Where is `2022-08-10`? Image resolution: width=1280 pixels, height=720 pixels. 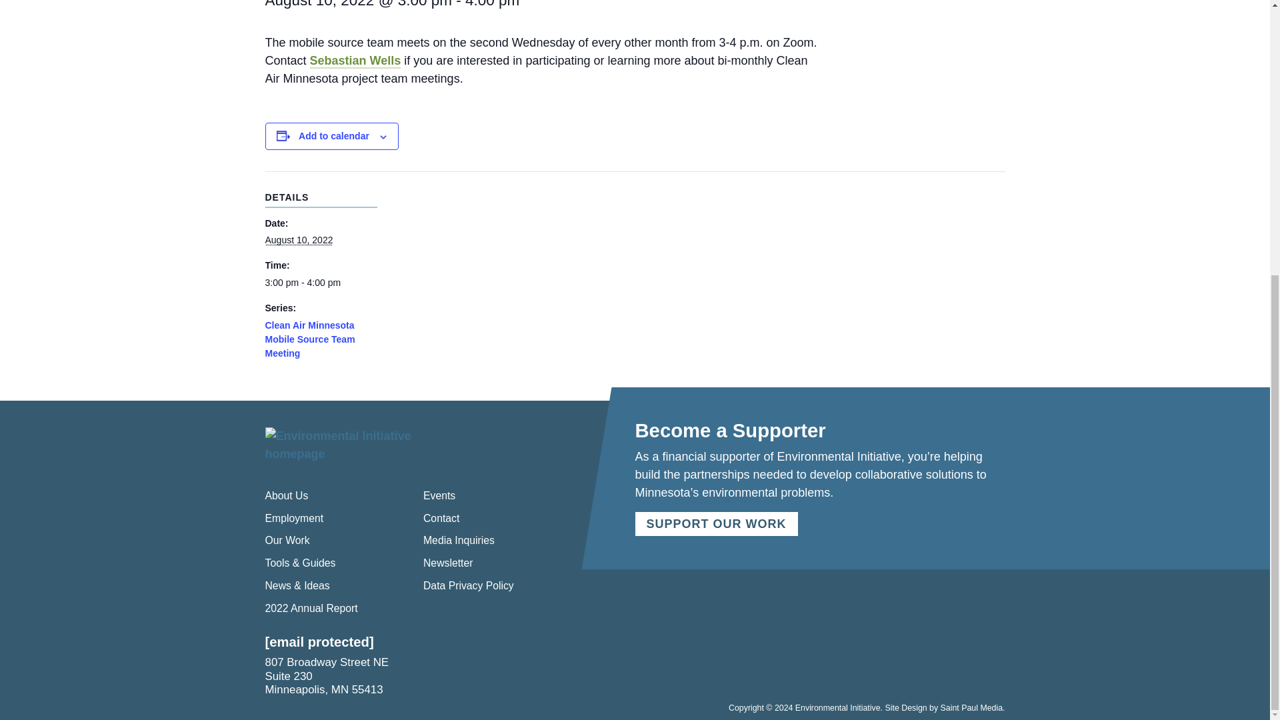
2022-08-10 is located at coordinates (321, 283).